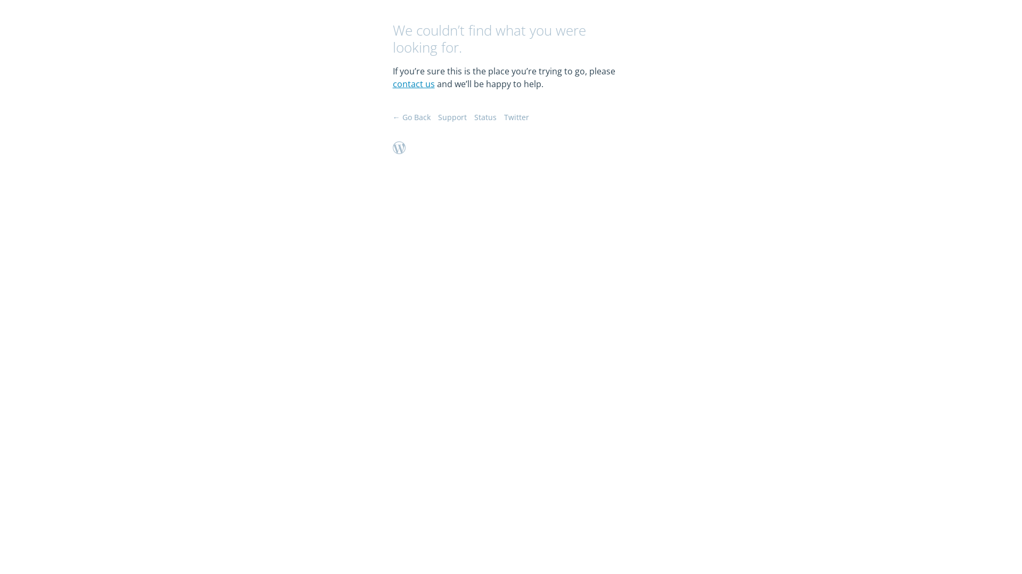  Describe the element at coordinates (516, 117) in the screenshot. I see `Twitter` at that location.